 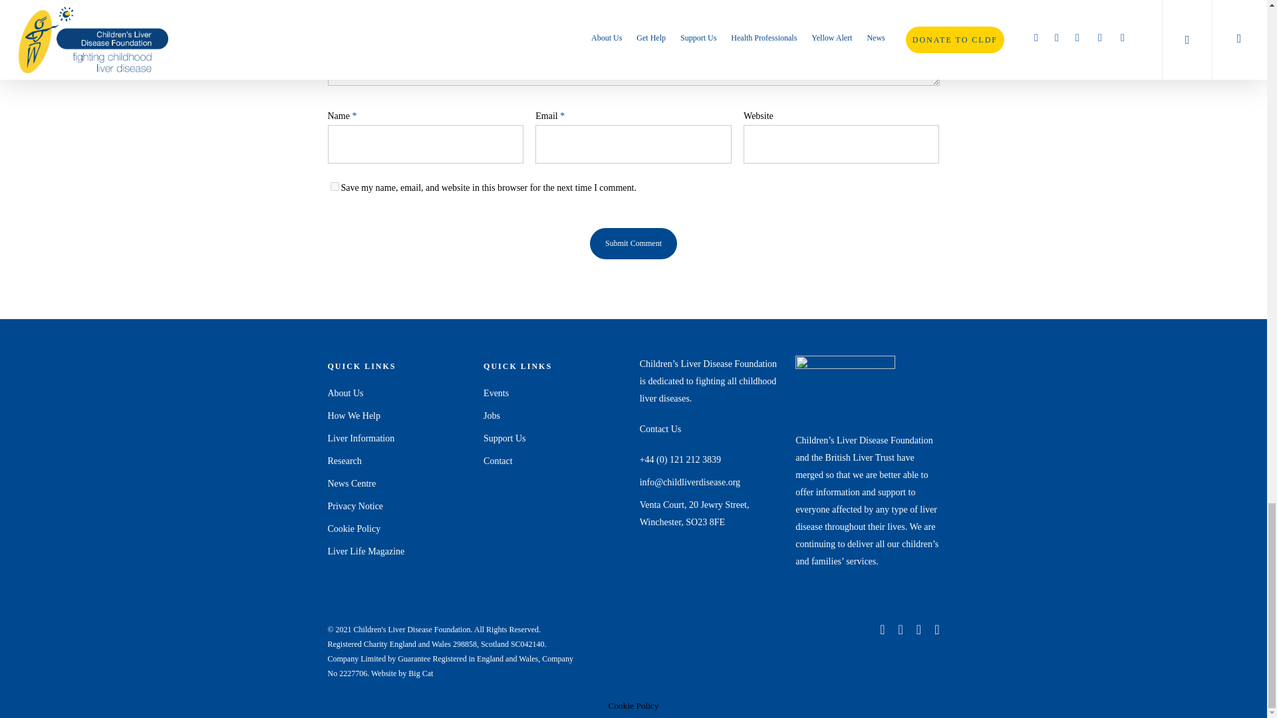 I want to click on Submit Comment, so click(x=633, y=243).